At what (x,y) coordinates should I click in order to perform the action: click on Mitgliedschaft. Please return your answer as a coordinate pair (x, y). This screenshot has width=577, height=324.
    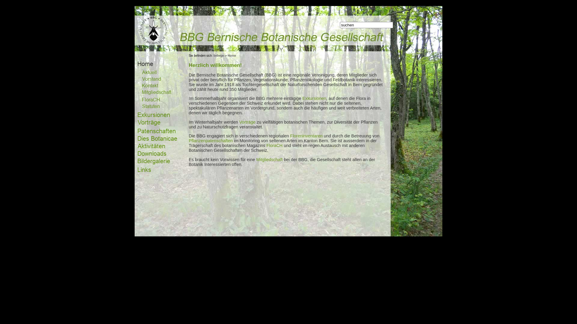
    Looking at the image, I should click on (270, 160).